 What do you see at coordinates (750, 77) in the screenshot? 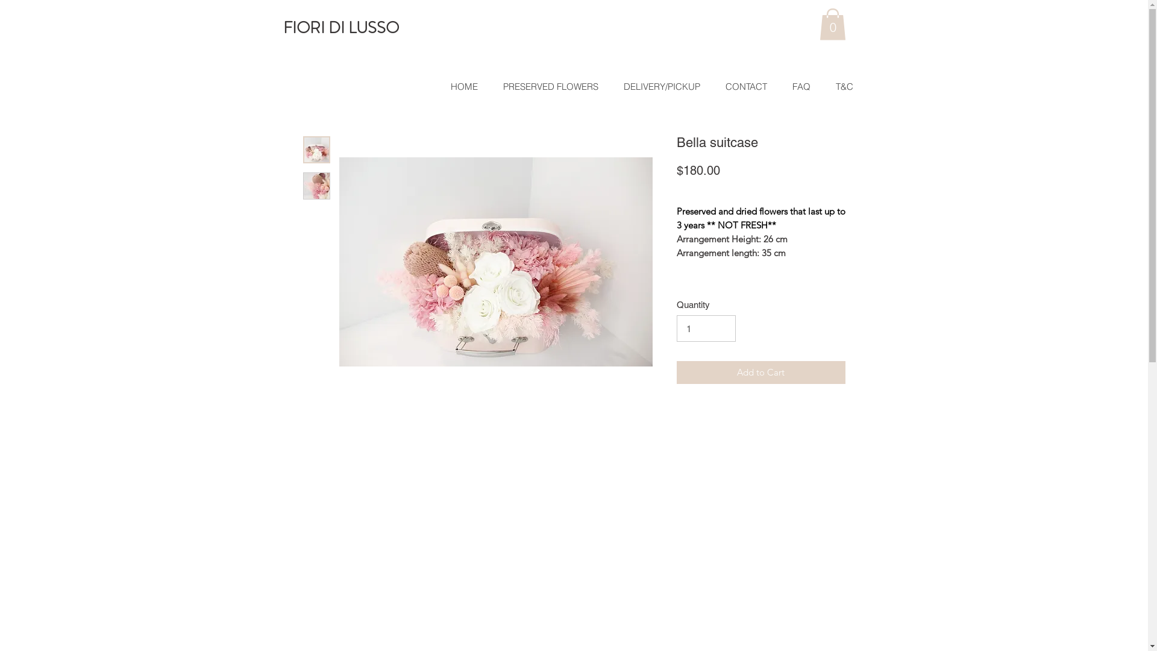
I see `T&C` at bounding box center [750, 77].